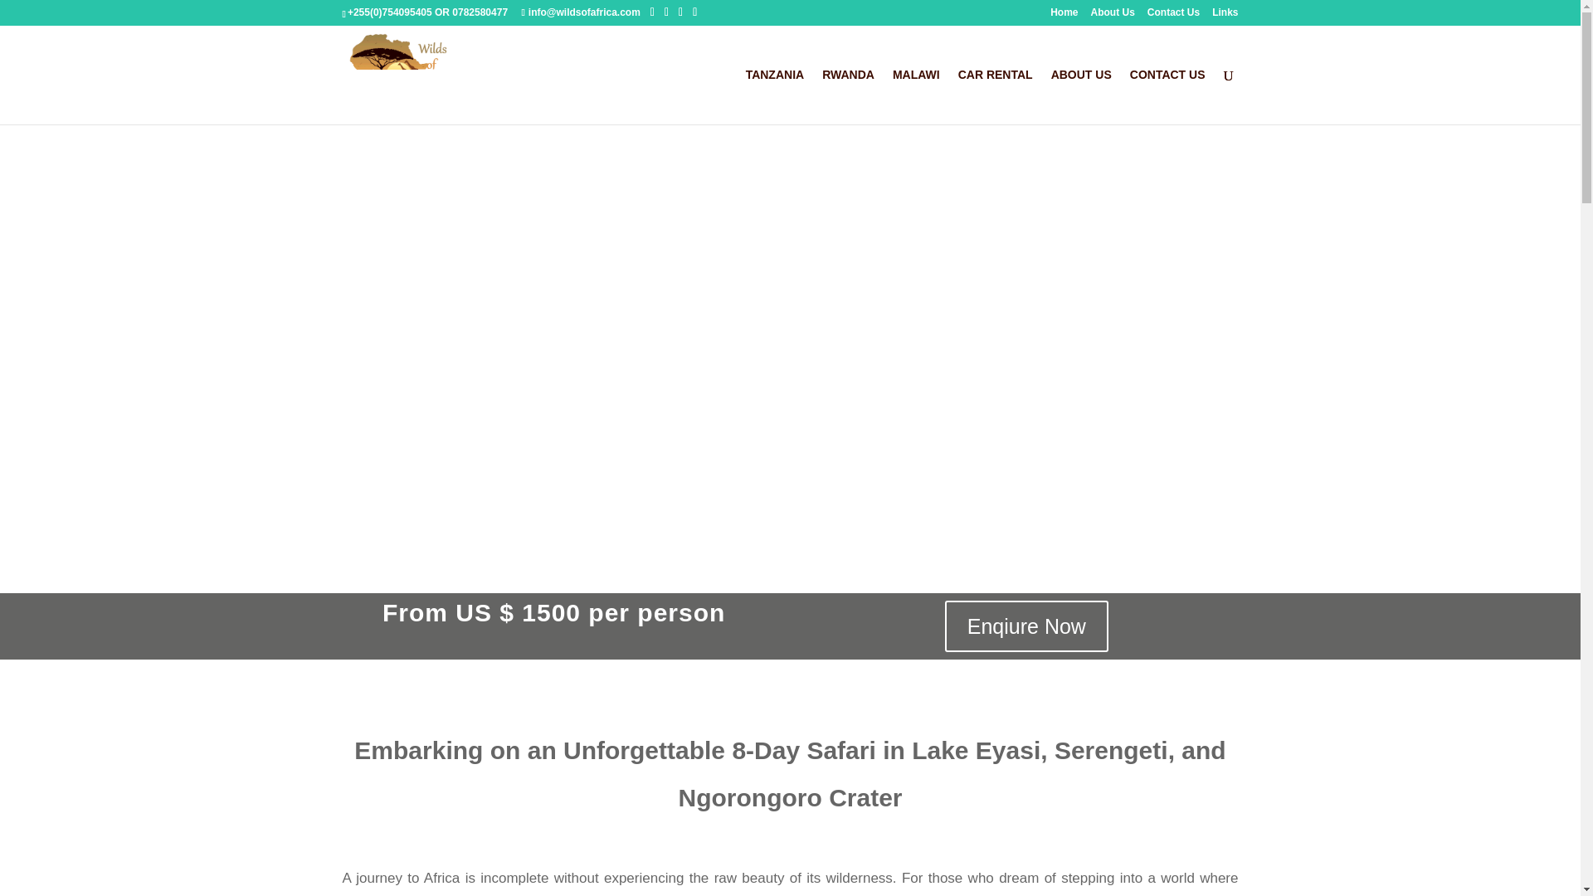 This screenshot has height=896, width=1593. I want to click on Home, so click(1064, 16).